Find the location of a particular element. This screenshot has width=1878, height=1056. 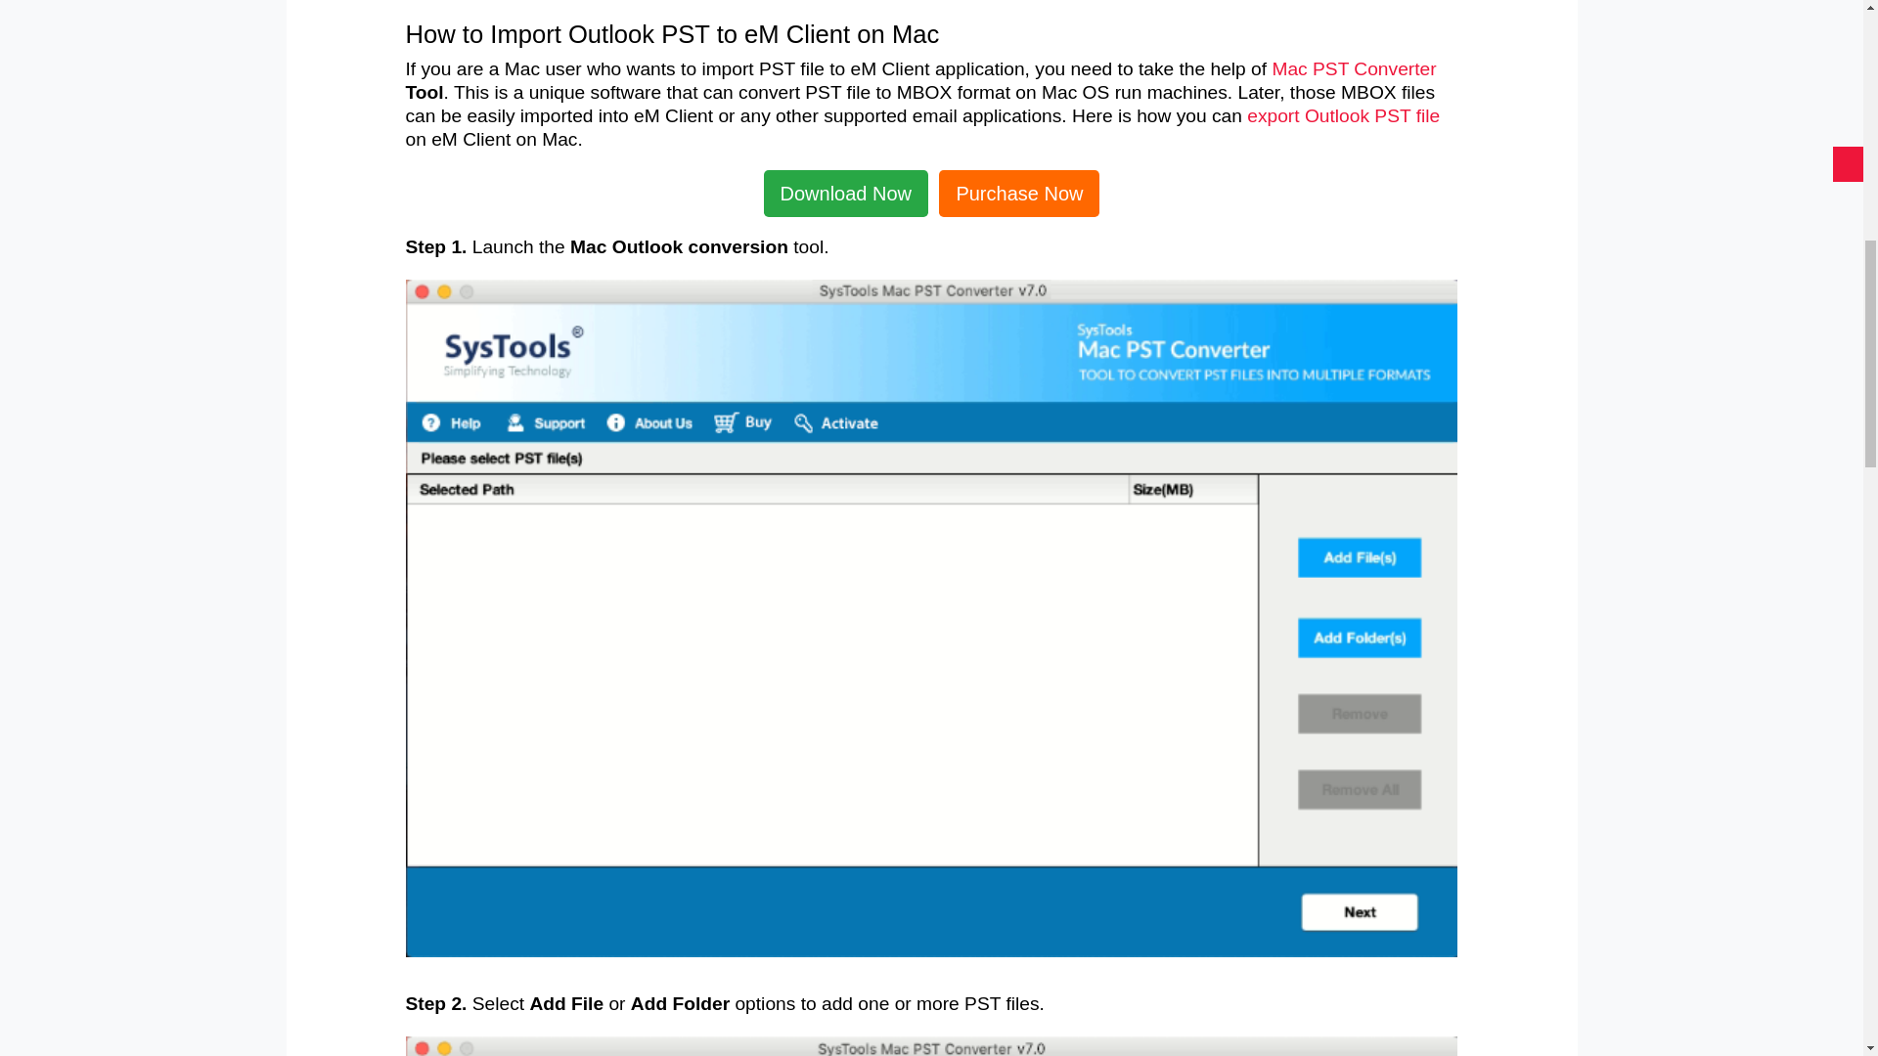

Mac PST Converter is located at coordinates (1354, 68).